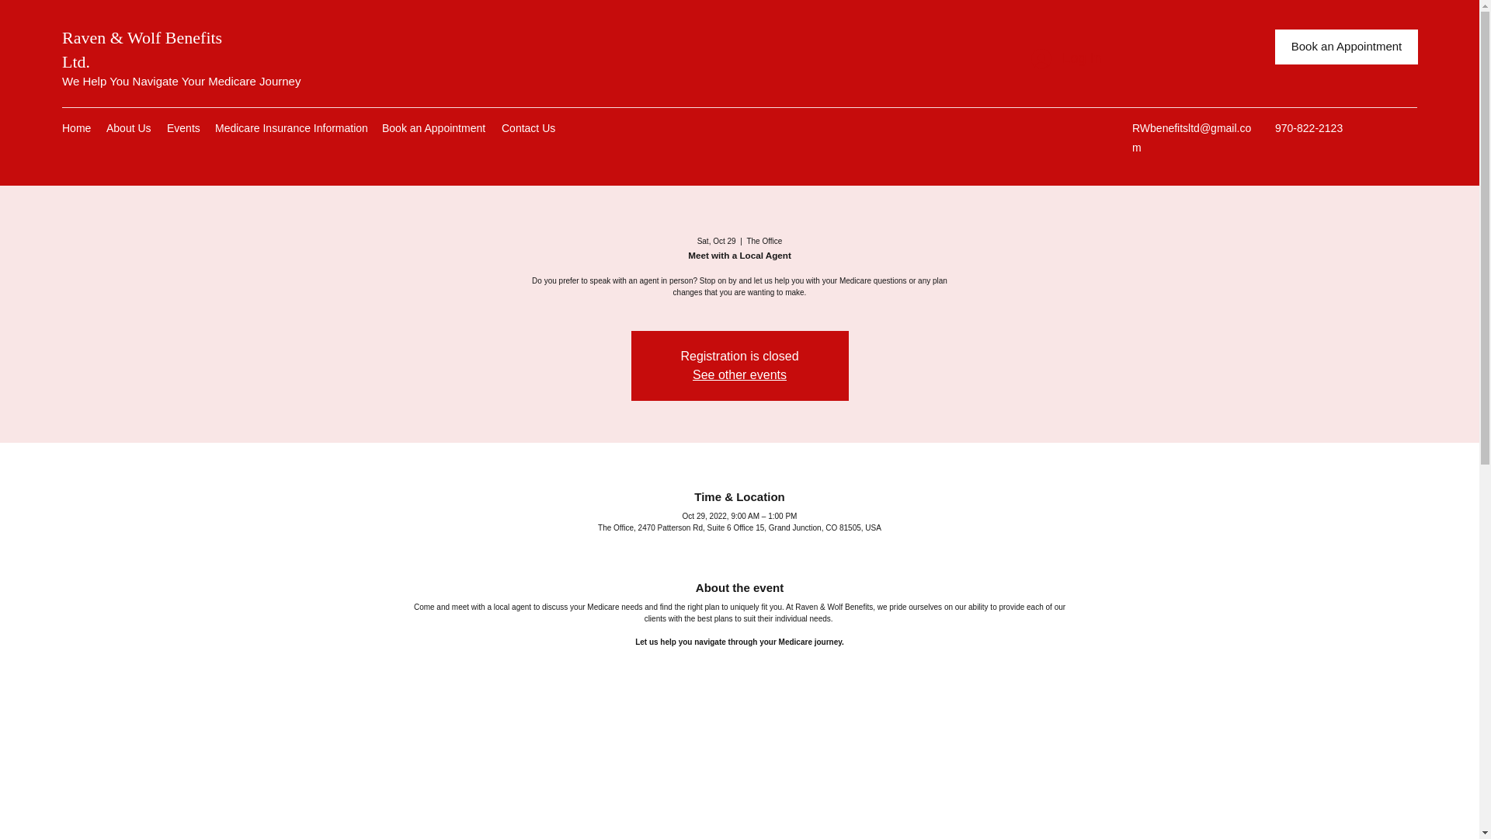 This screenshot has width=1491, height=839. Describe the element at coordinates (739, 374) in the screenshot. I see `See other events` at that location.